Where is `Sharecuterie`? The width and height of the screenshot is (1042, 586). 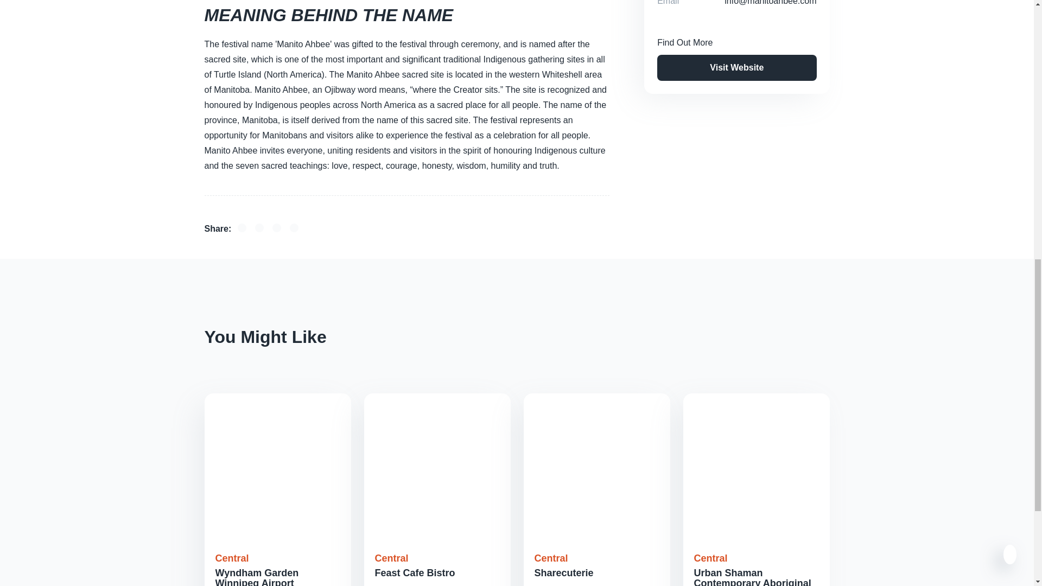
Sharecuterie is located at coordinates (563, 573).